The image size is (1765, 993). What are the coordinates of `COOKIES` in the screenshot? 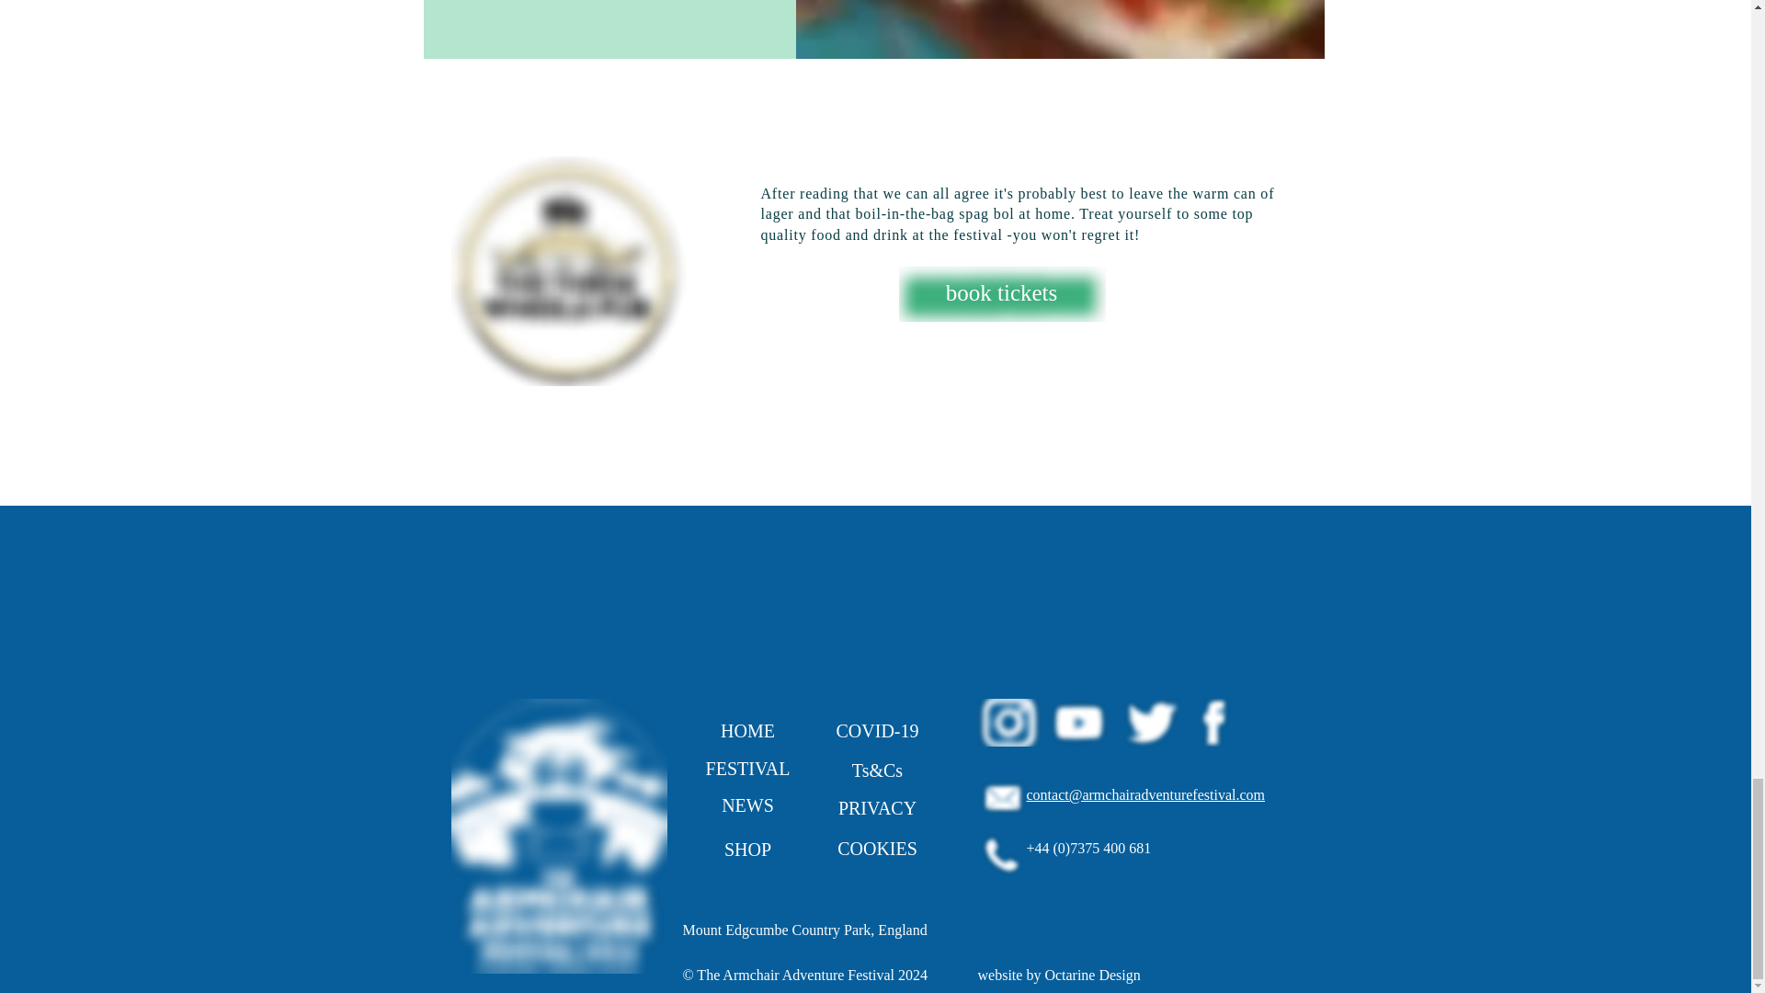 It's located at (877, 848).